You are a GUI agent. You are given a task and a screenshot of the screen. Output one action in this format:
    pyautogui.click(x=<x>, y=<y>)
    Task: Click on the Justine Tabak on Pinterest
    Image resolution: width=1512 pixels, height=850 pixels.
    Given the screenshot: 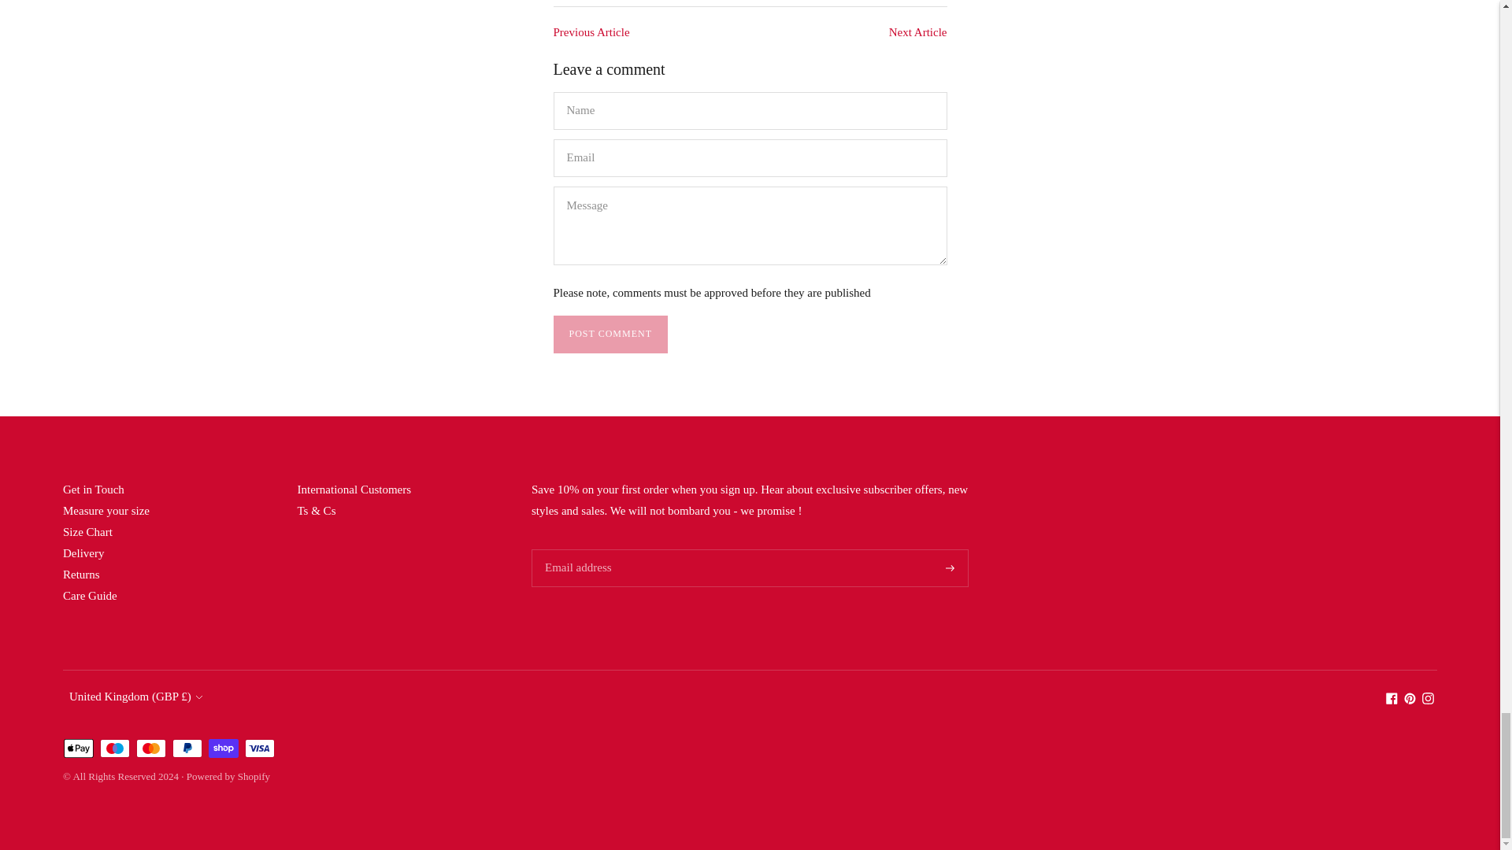 What is the action you would take?
    pyautogui.click(x=1410, y=700)
    